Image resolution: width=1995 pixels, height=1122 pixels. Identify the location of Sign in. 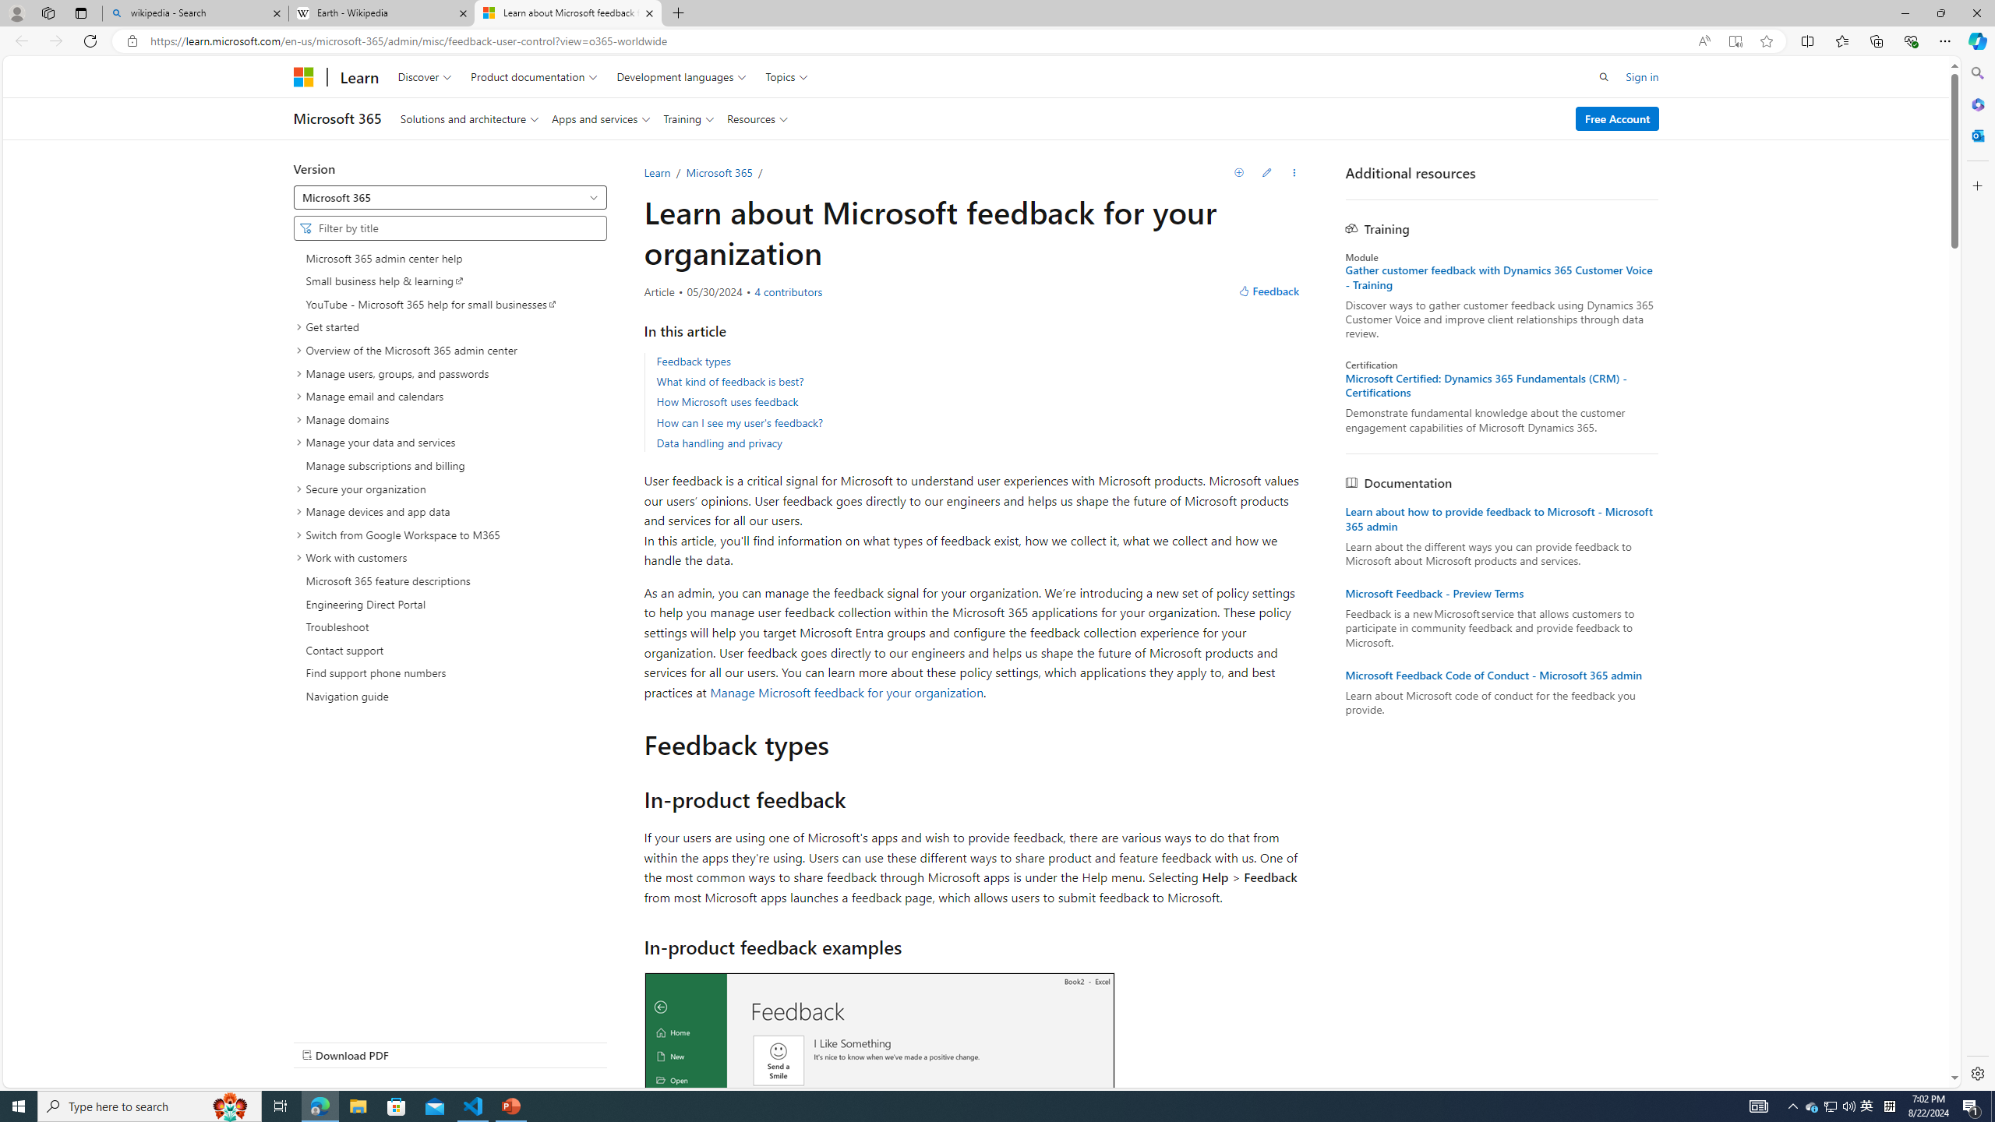
(1643, 76).